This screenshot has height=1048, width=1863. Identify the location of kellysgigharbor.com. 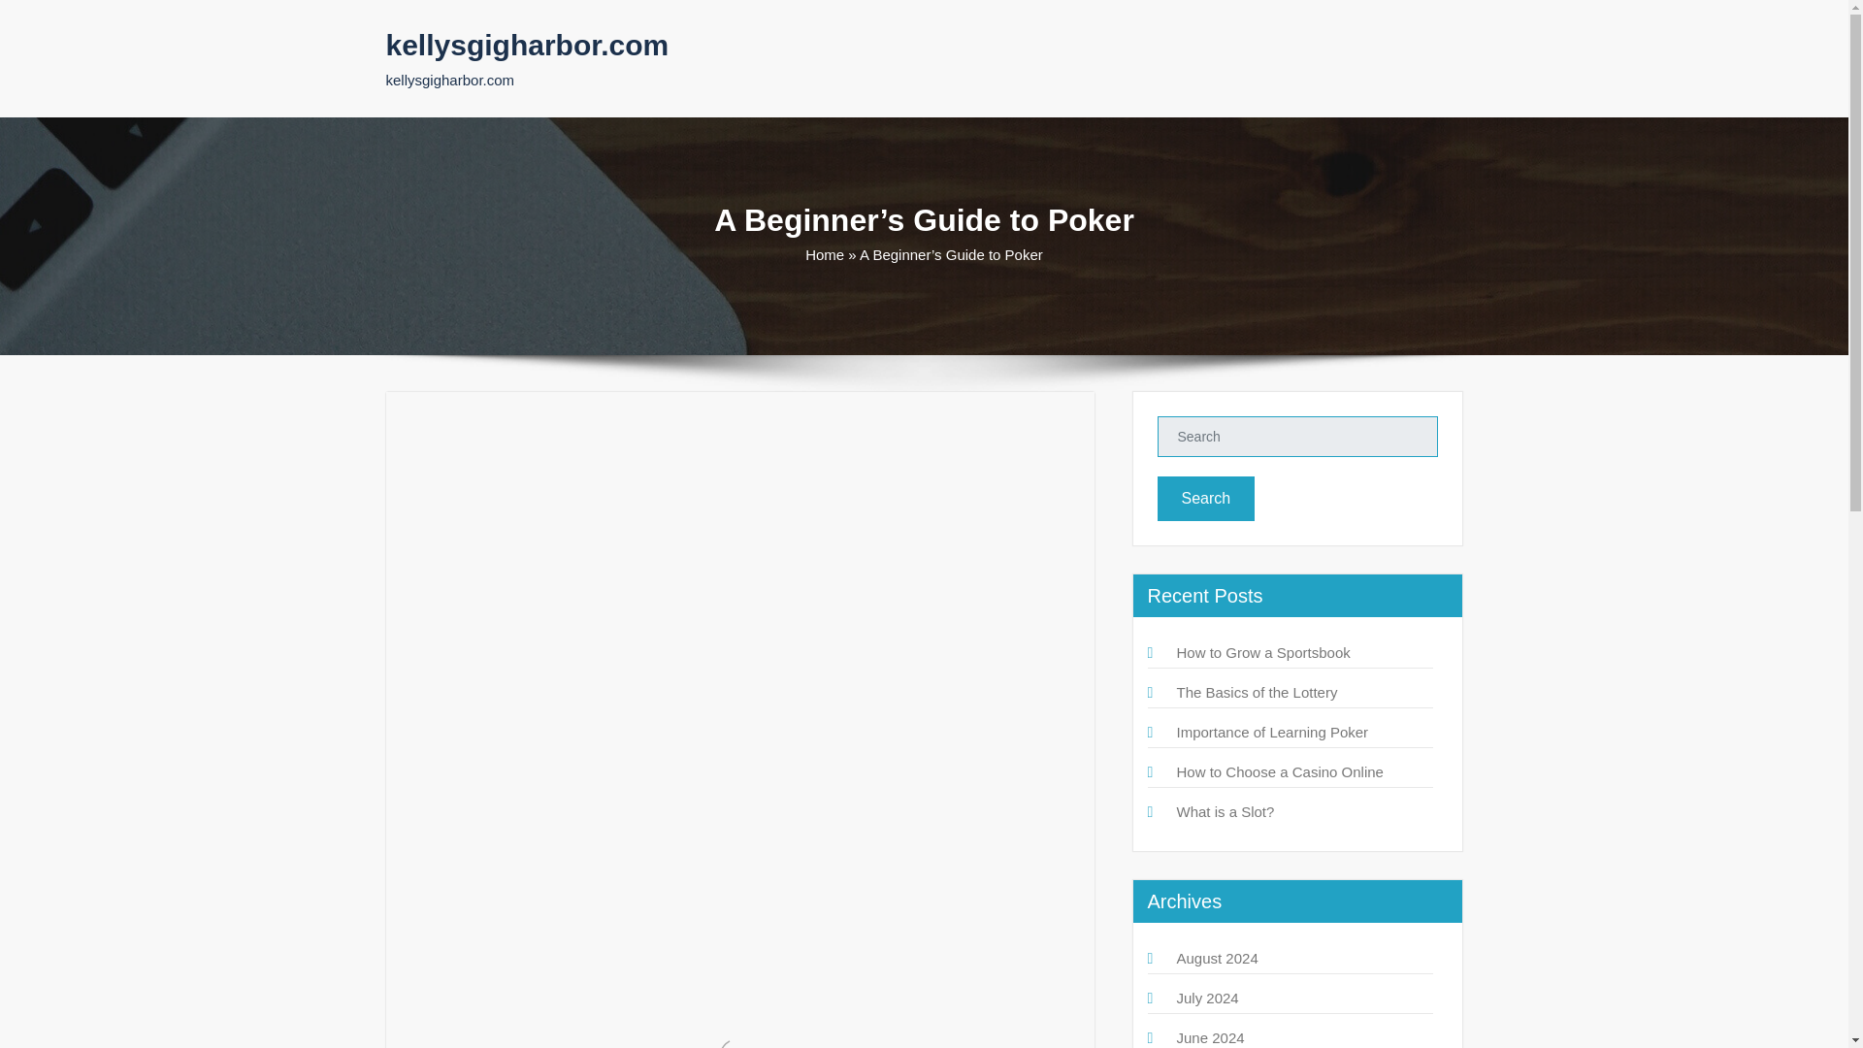
(527, 45).